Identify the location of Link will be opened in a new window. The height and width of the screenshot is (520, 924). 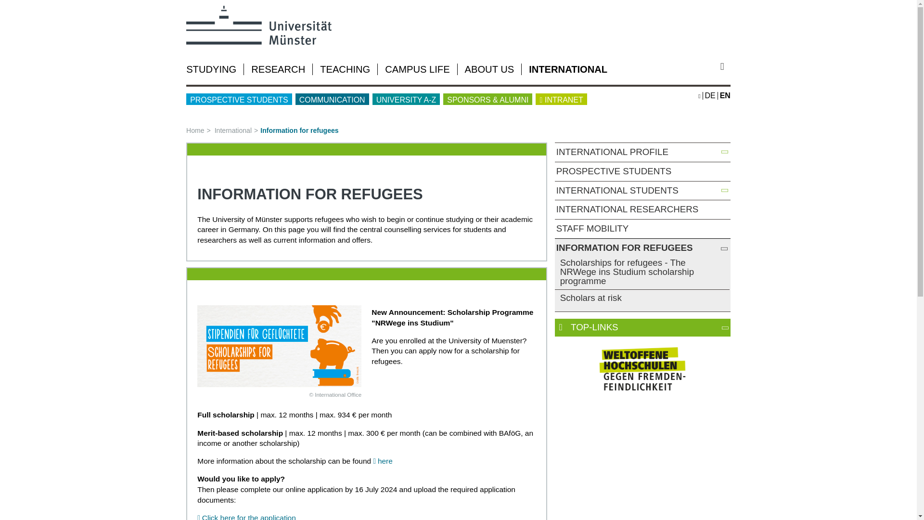
(642, 368).